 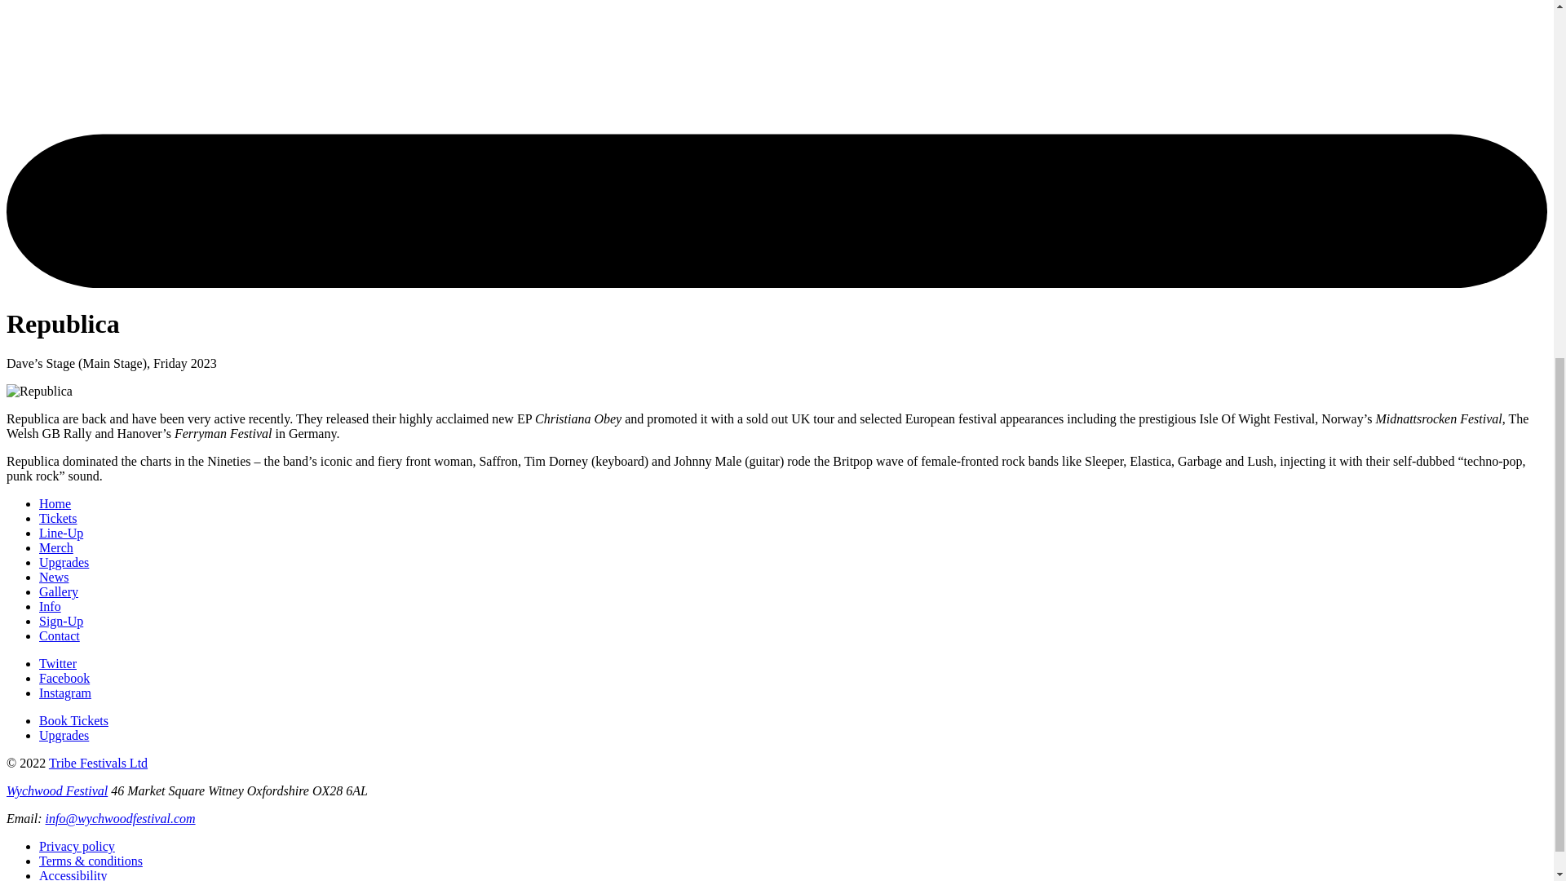 What do you see at coordinates (64, 678) in the screenshot?
I see `To Wychwood Festival's Facebook page.` at bounding box center [64, 678].